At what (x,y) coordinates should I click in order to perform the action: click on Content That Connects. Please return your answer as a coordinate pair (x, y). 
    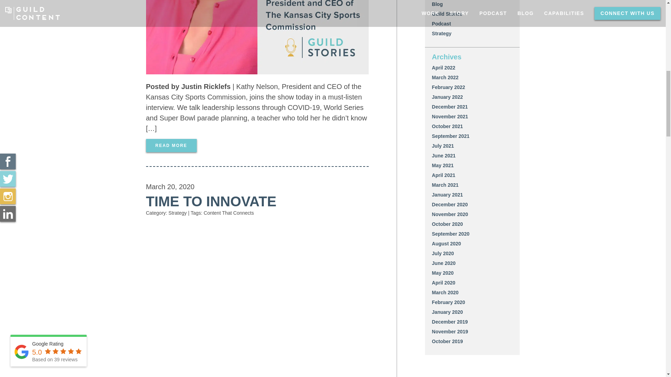
    Looking at the image, I should click on (229, 213).